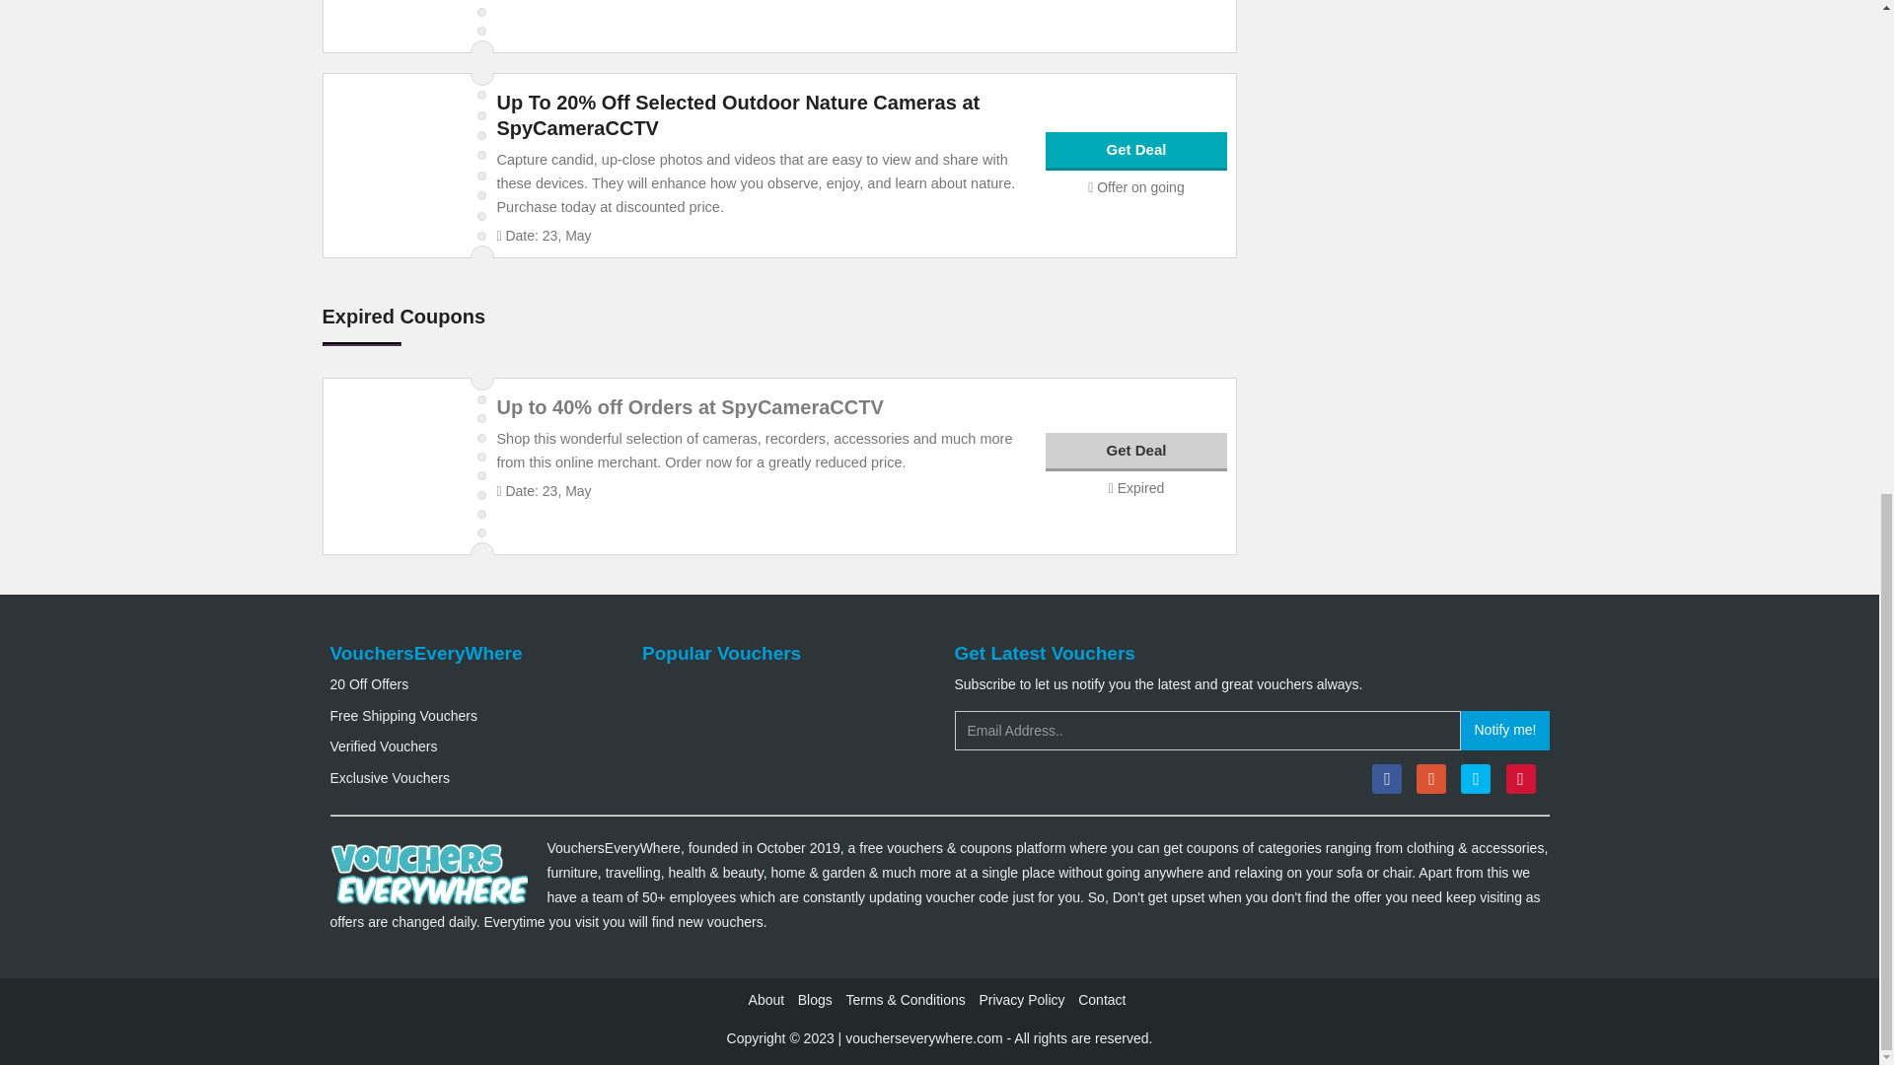  What do you see at coordinates (402, 716) in the screenshot?
I see `Free Shipping Vouchers` at bounding box center [402, 716].